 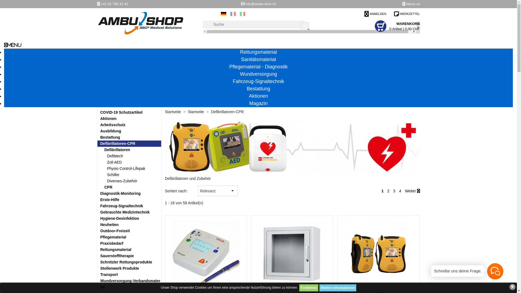 I want to click on 4, so click(x=400, y=191).